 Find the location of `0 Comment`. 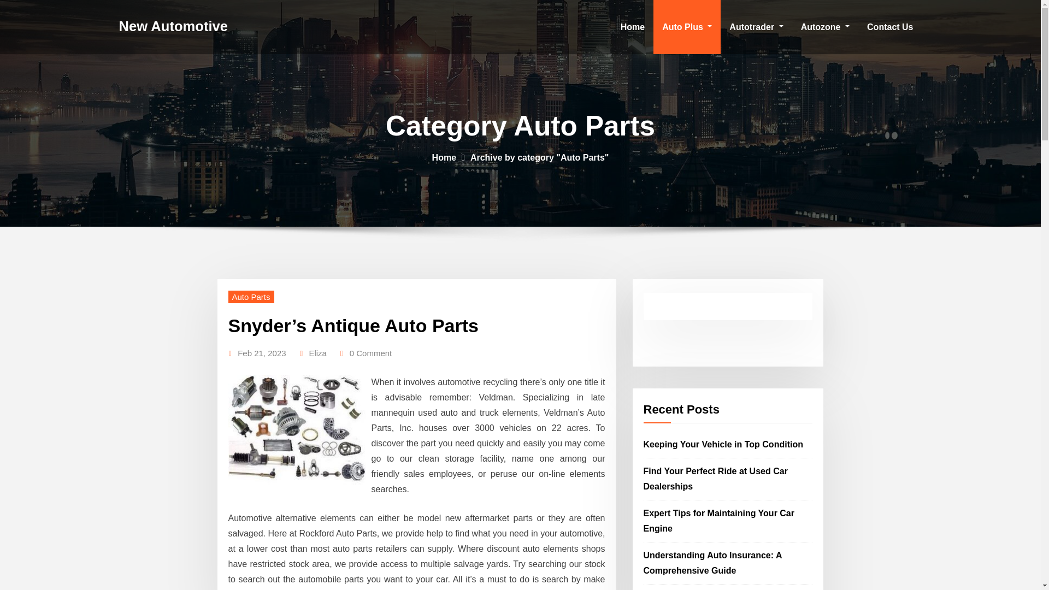

0 Comment is located at coordinates (370, 353).